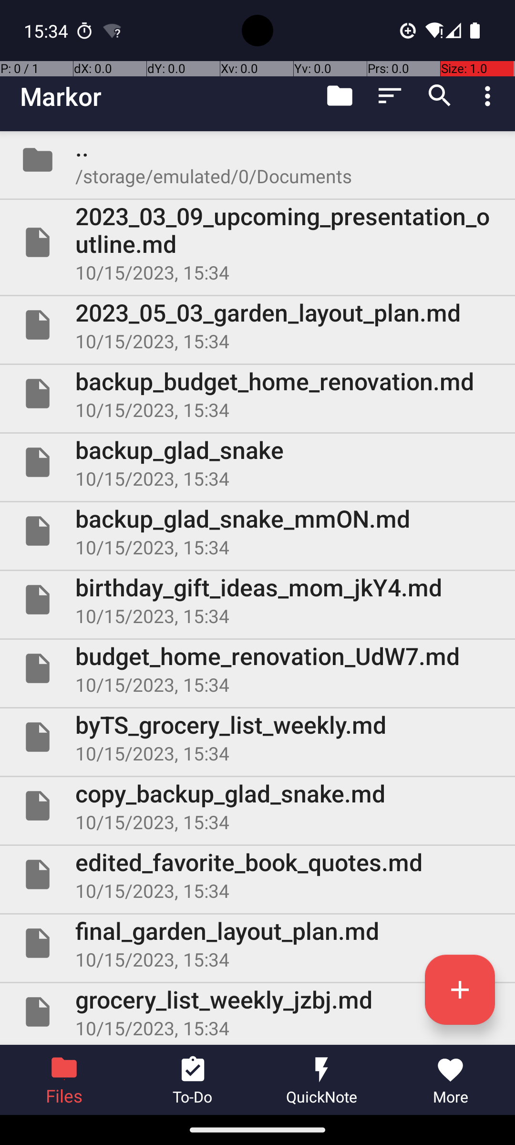 The width and height of the screenshot is (515, 1145). What do you see at coordinates (257, 600) in the screenshot?
I see `File birthday_gift_ideas_mom_jkY4.md ` at bounding box center [257, 600].